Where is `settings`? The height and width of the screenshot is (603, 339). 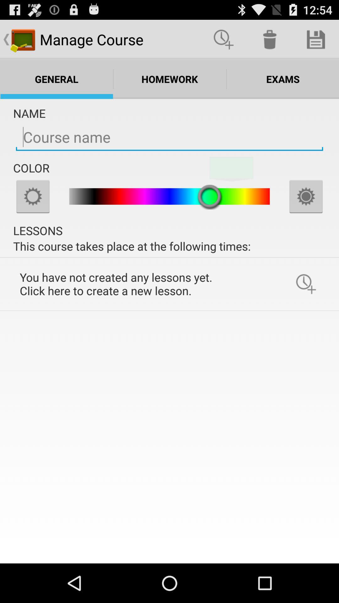
settings is located at coordinates (33, 196).